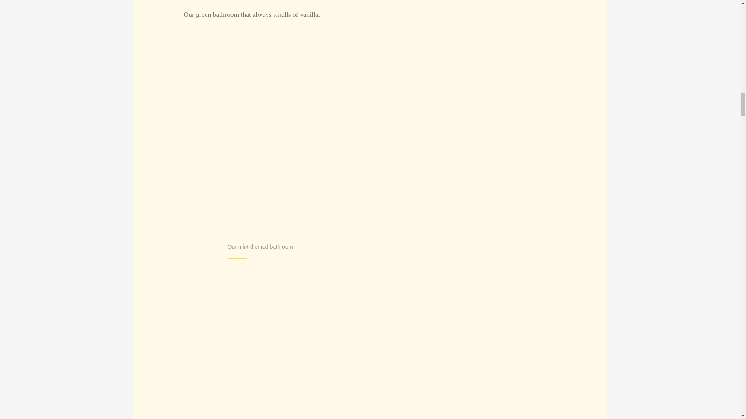 Image resolution: width=746 pixels, height=419 pixels. Describe the element at coordinates (302, 347) in the screenshot. I see `Knick knack shelf, Banos, Ecuador` at that location.